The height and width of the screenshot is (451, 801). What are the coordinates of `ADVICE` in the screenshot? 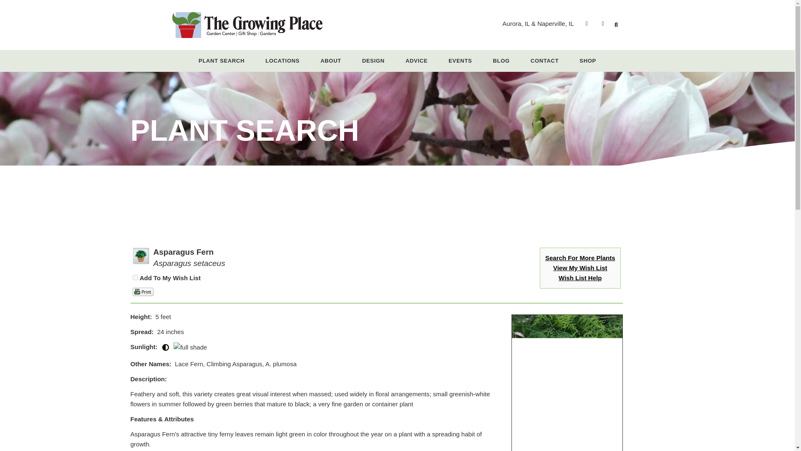 It's located at (416, 61).